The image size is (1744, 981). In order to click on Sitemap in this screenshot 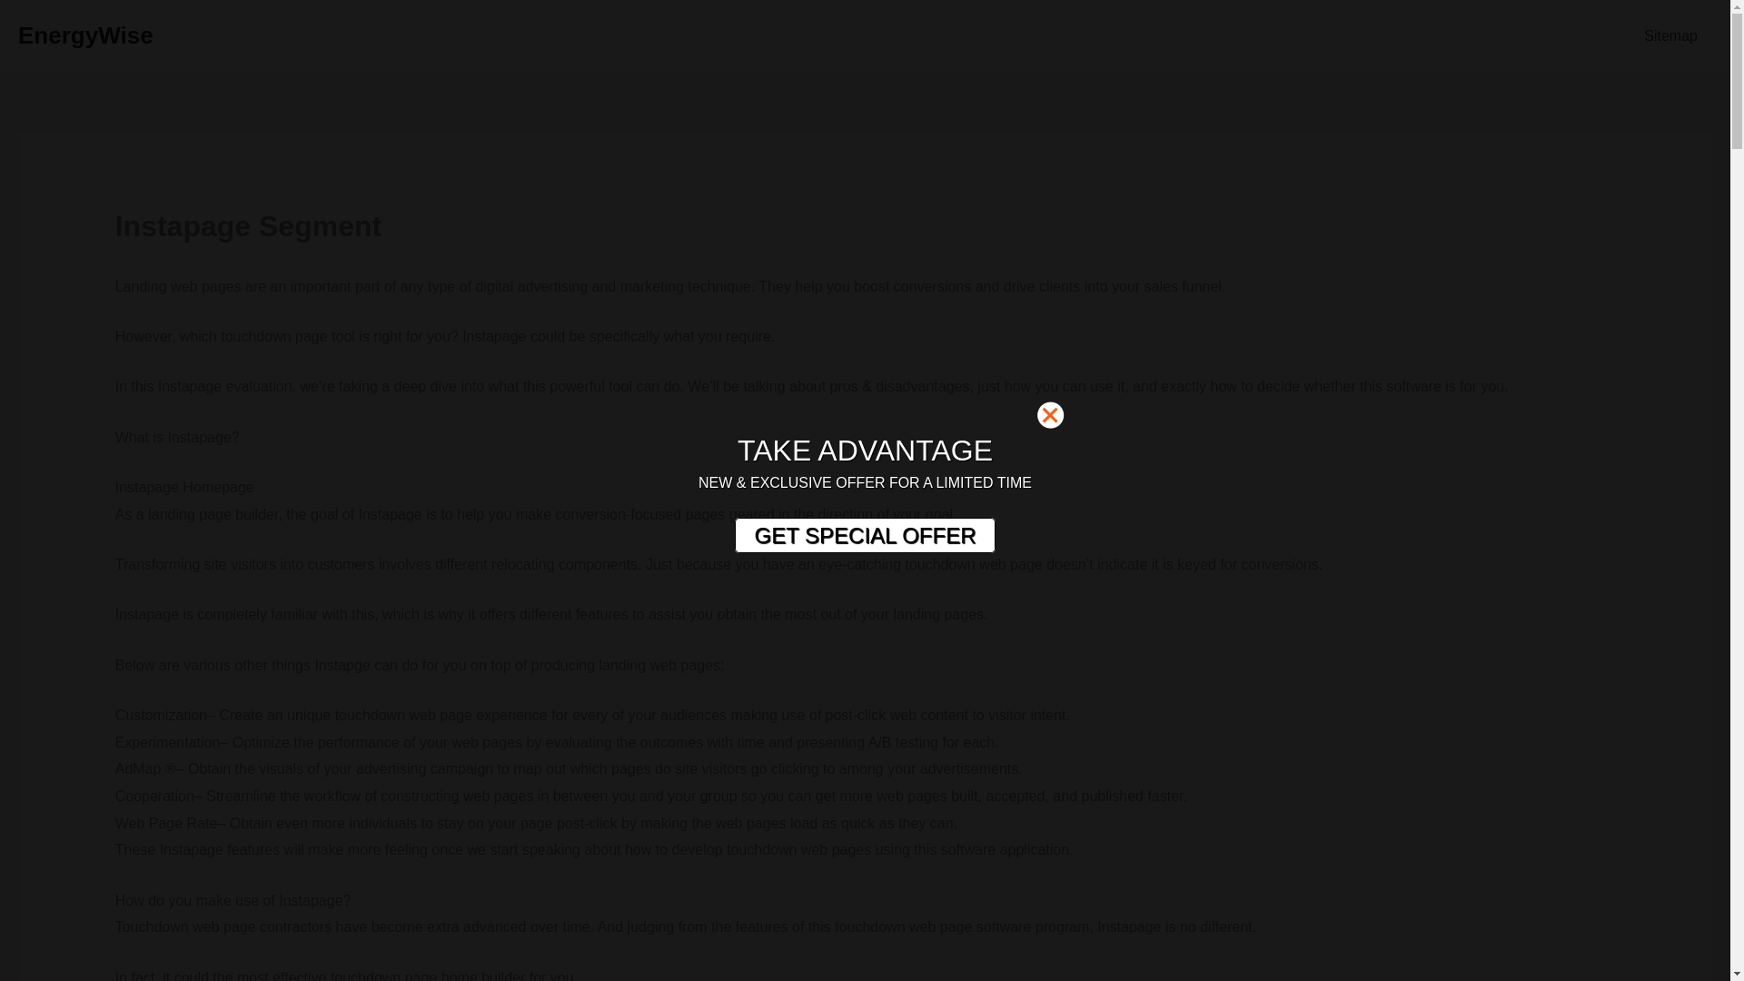, I will do `click(1670, 36)`.